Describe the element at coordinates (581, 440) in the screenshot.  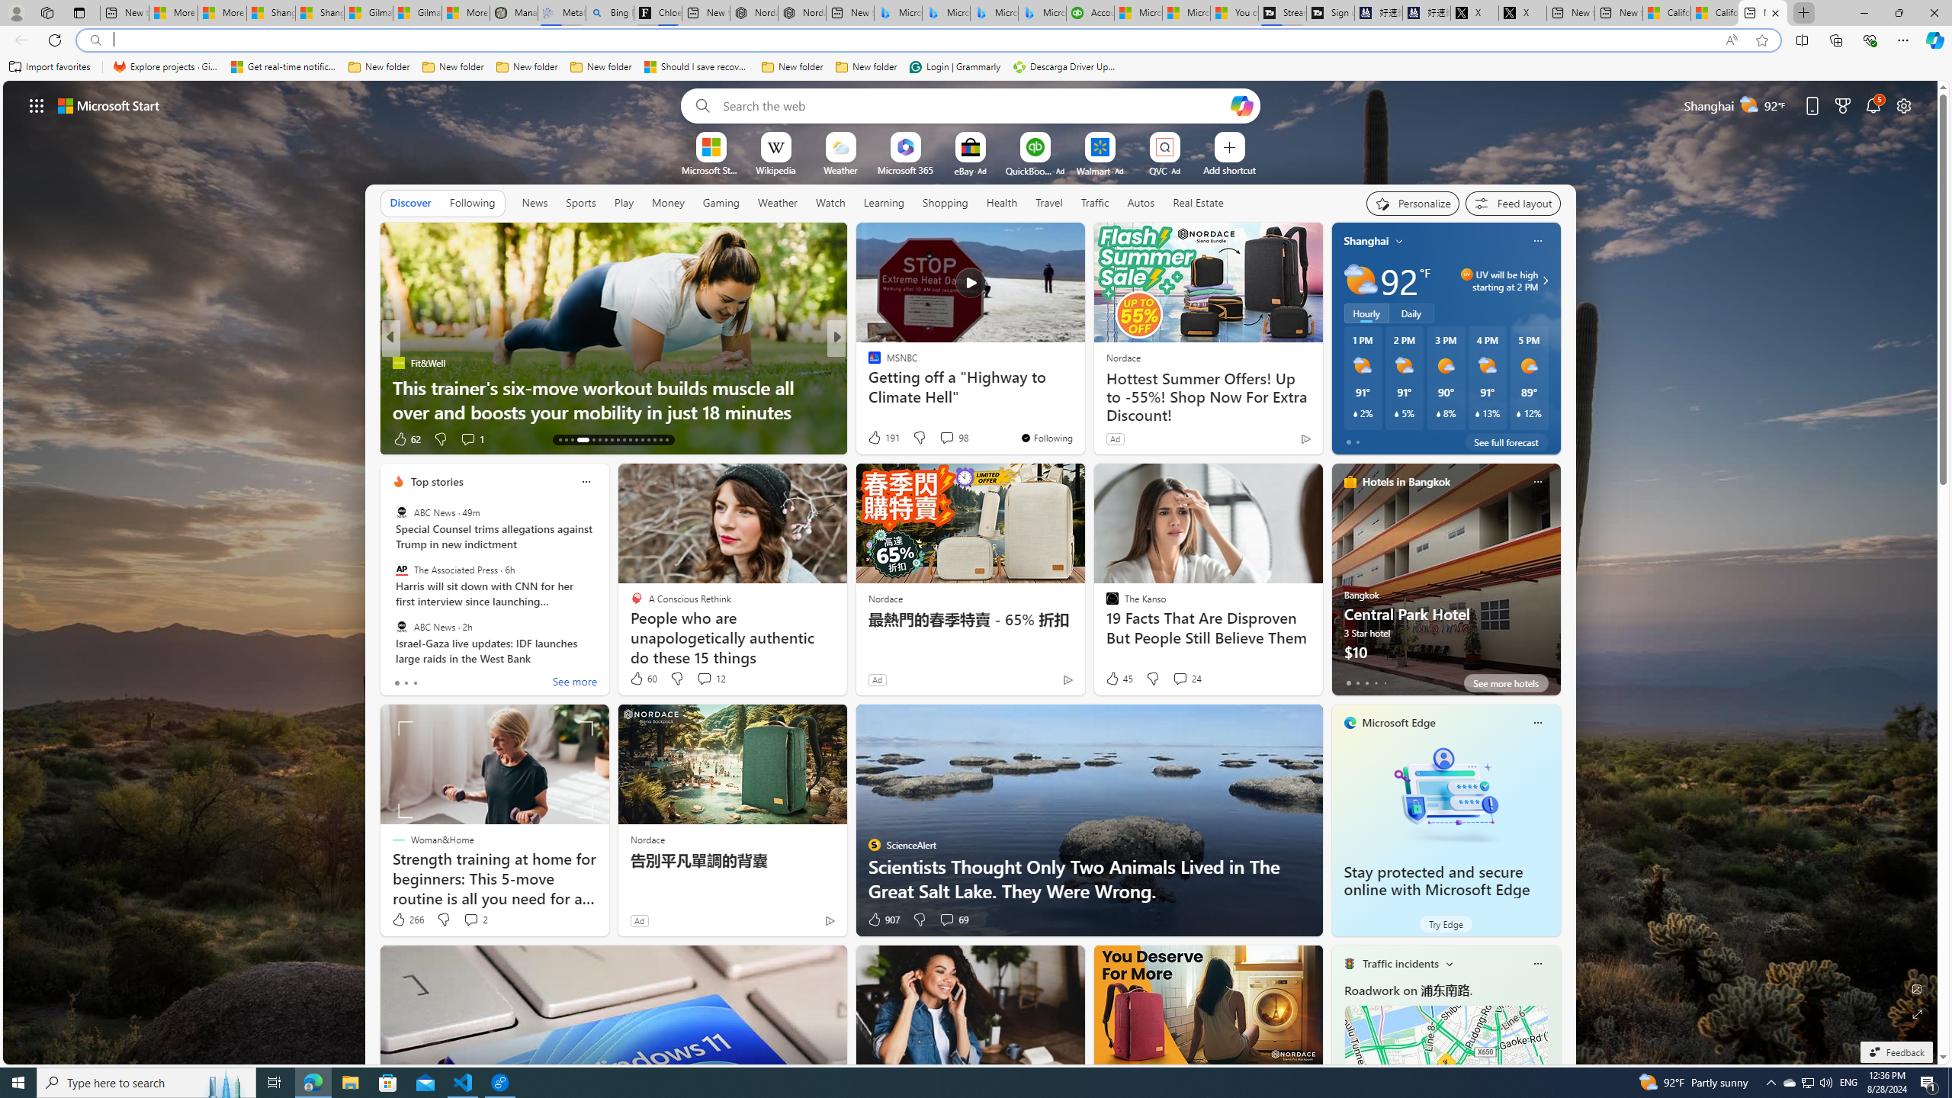
I see `AutomationID: tab-16` at that location.